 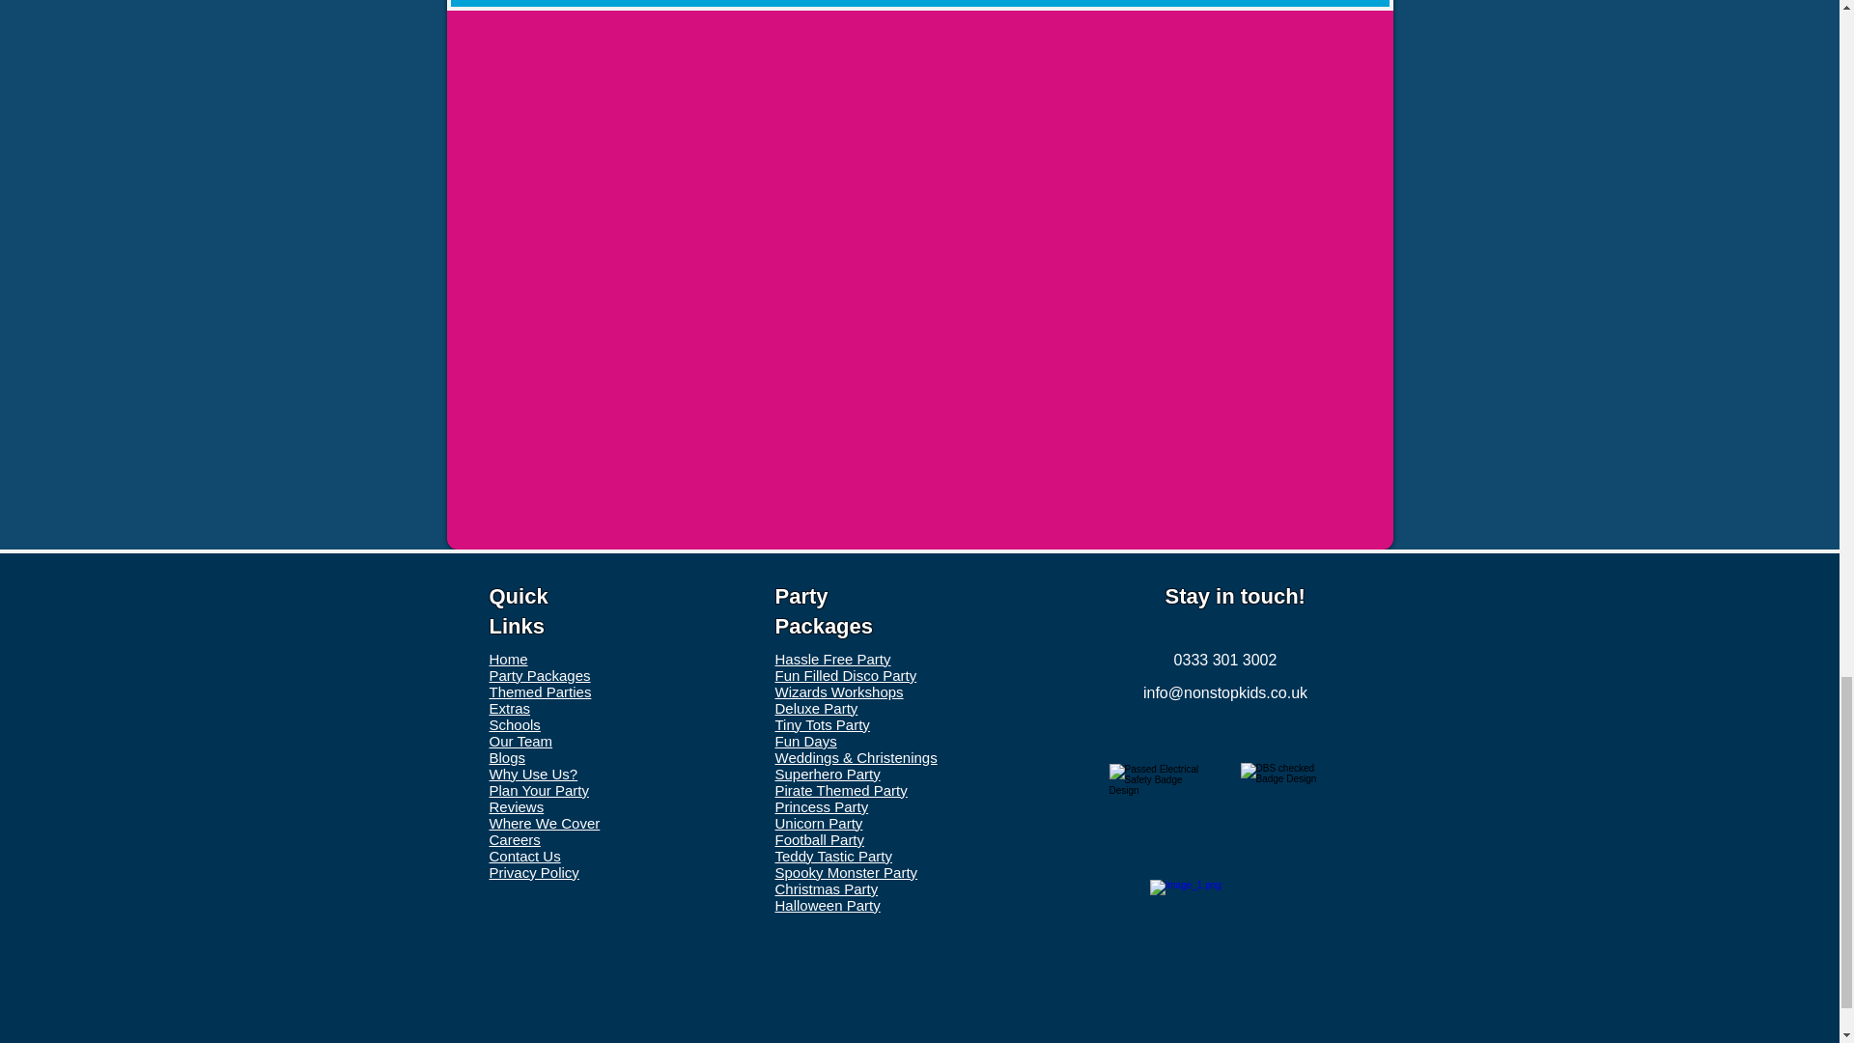 I want to click on Careers, so click(x=514, y=839).